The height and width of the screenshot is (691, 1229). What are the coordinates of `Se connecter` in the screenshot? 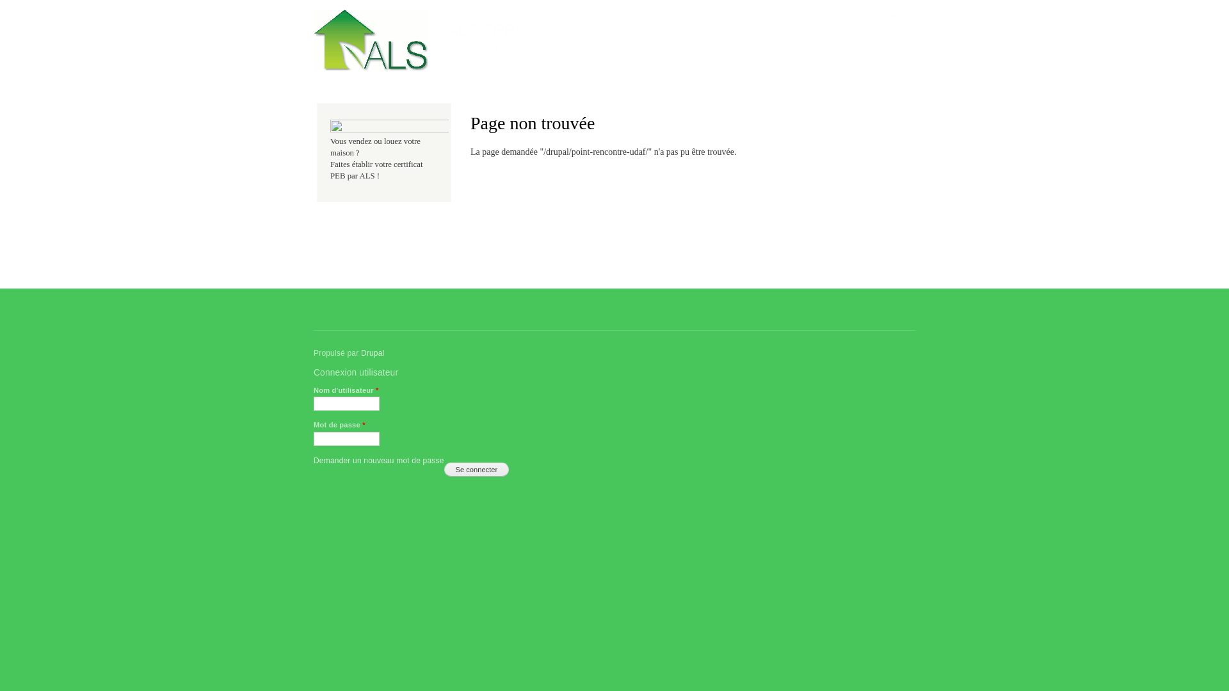 It's located at (477, 470).